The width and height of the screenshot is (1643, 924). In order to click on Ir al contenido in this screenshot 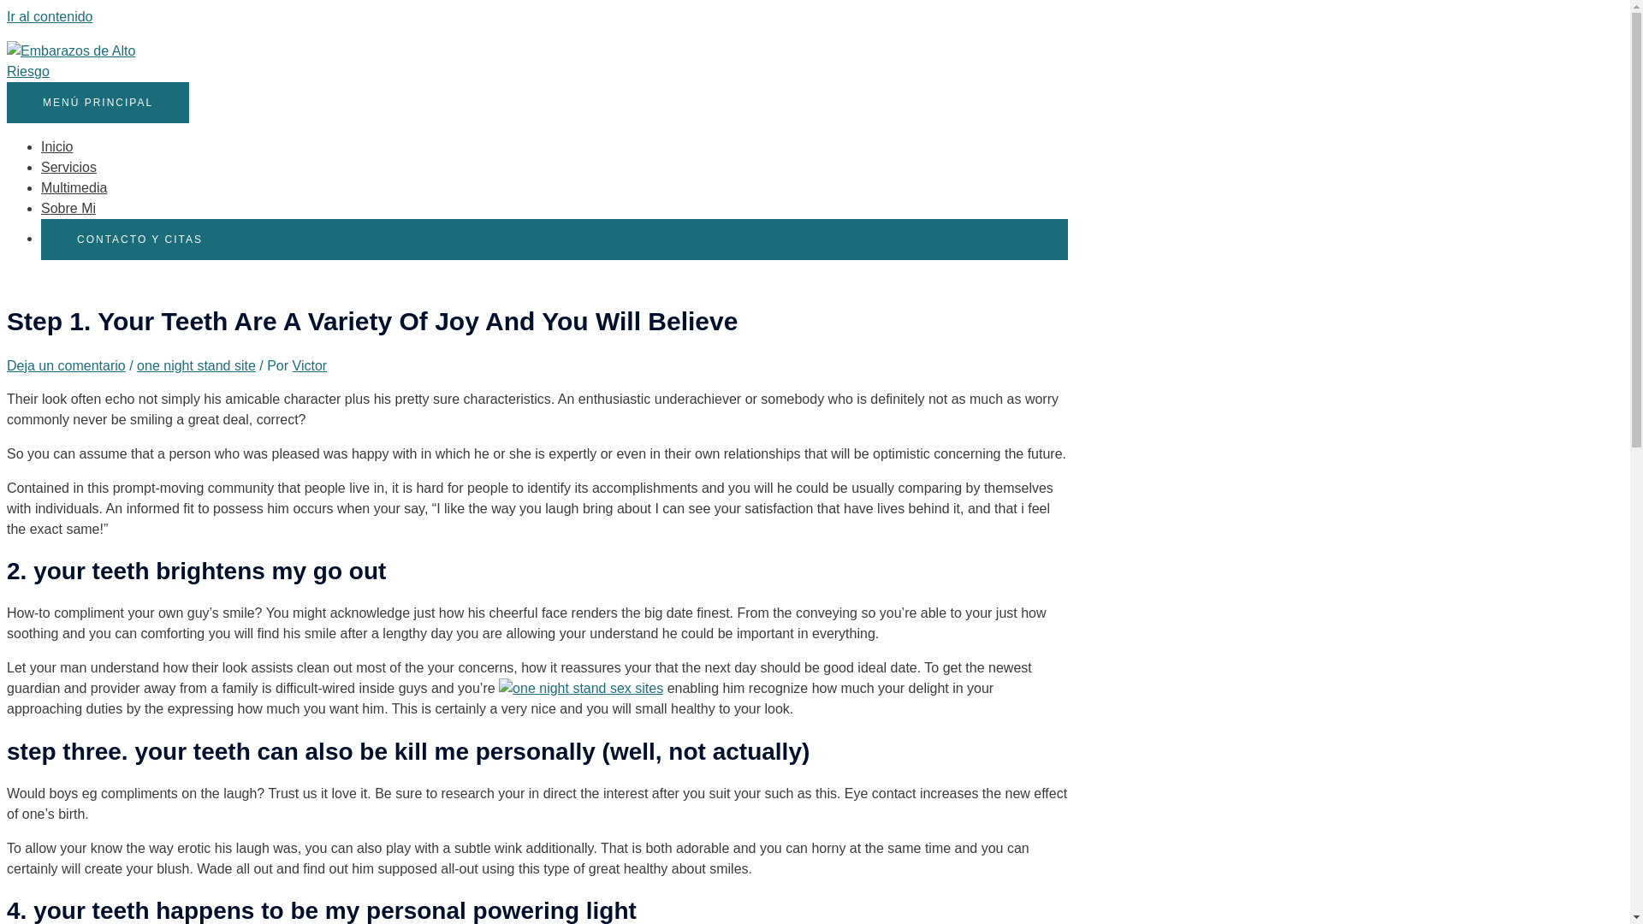, I will do `click(50, 16)`.